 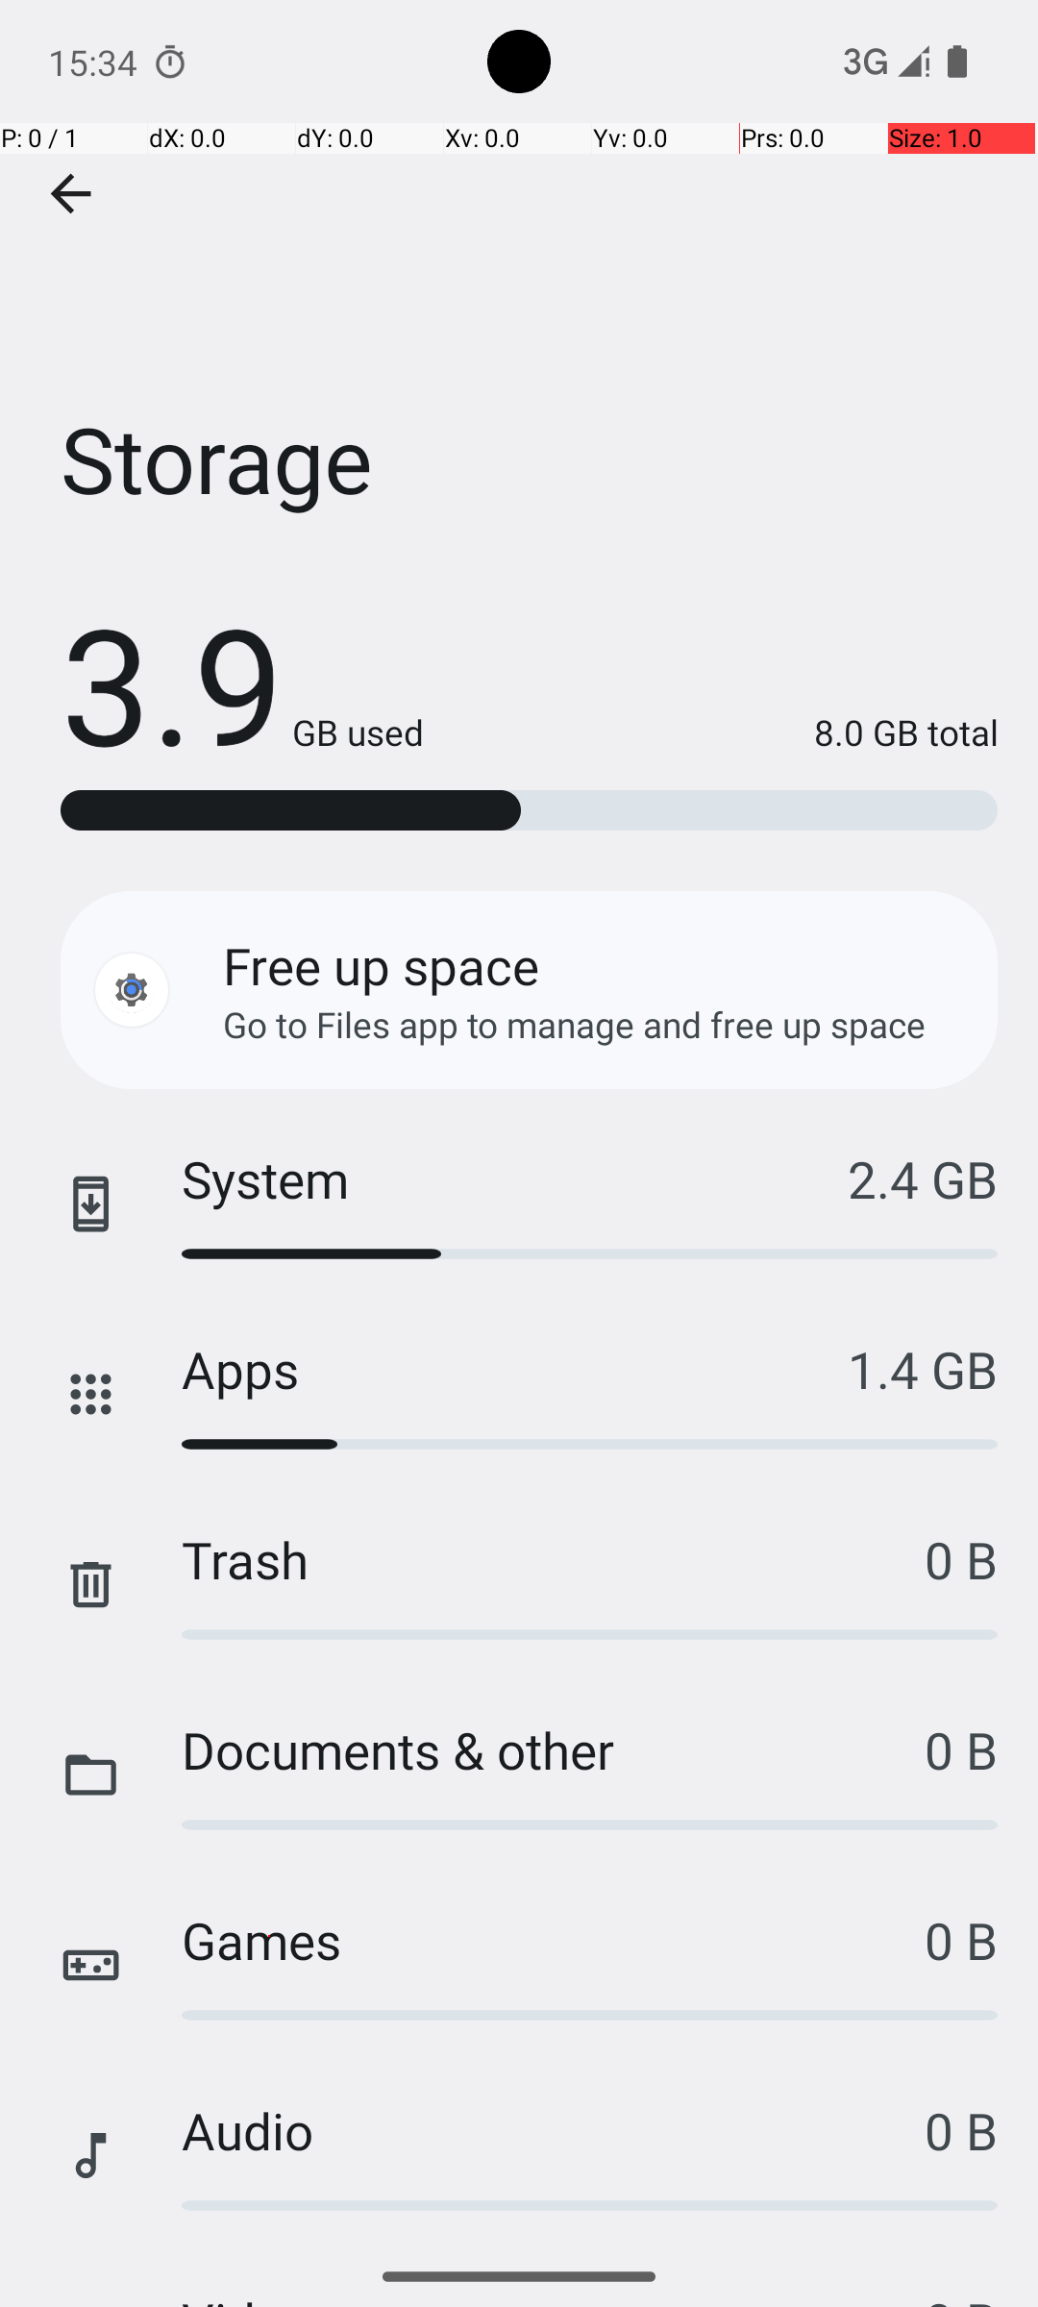 I want to click on 3.9 GB used, so click(x=242, y=682).